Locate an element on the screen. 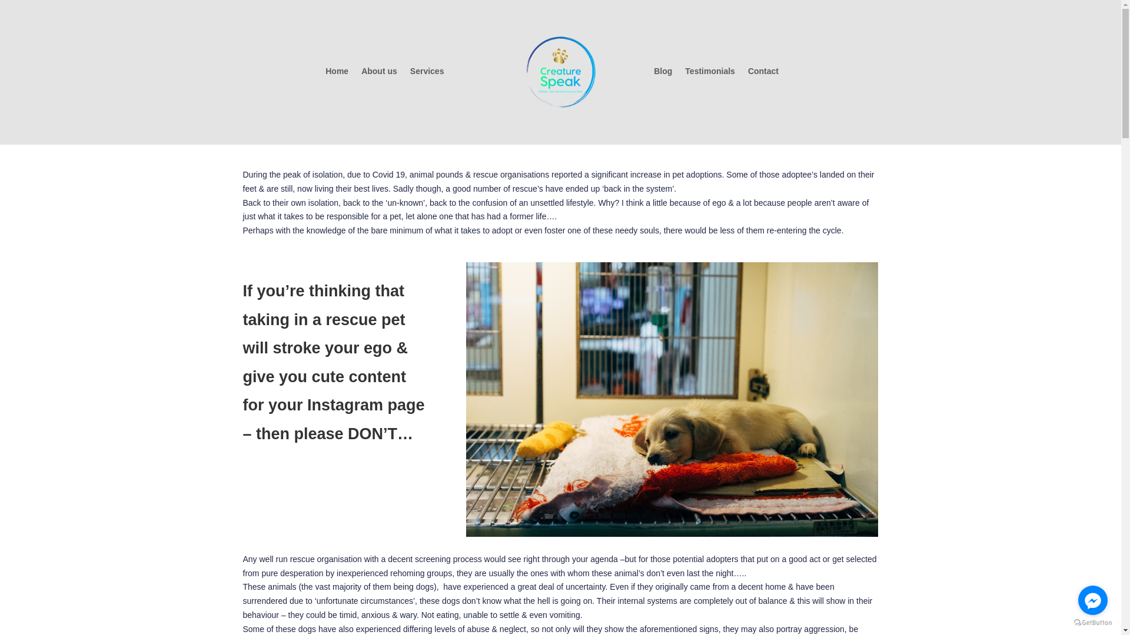  Contact is located at coordinates (763, 73).